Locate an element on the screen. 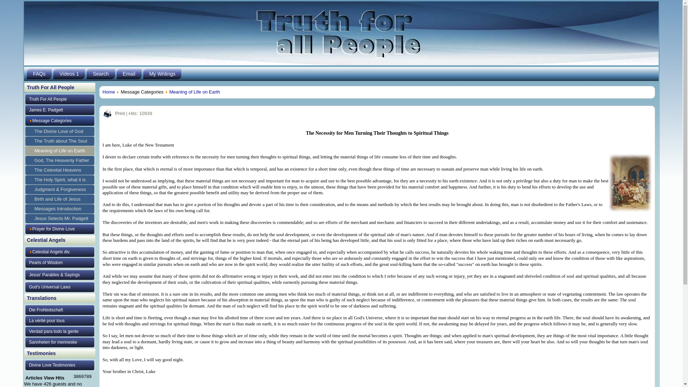 The height and width of the screenshot is (387, 688). The Divine Love of God is located at coordinates (60, 132).